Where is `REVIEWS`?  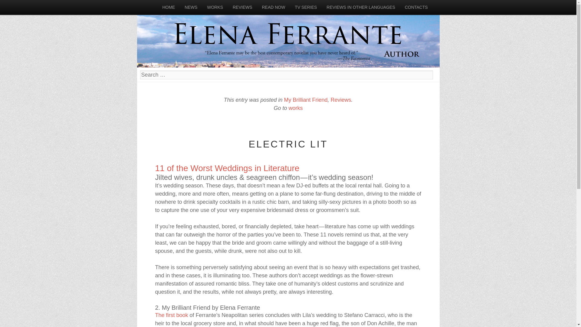 REVIEWS is located at coordinates (242, 7).